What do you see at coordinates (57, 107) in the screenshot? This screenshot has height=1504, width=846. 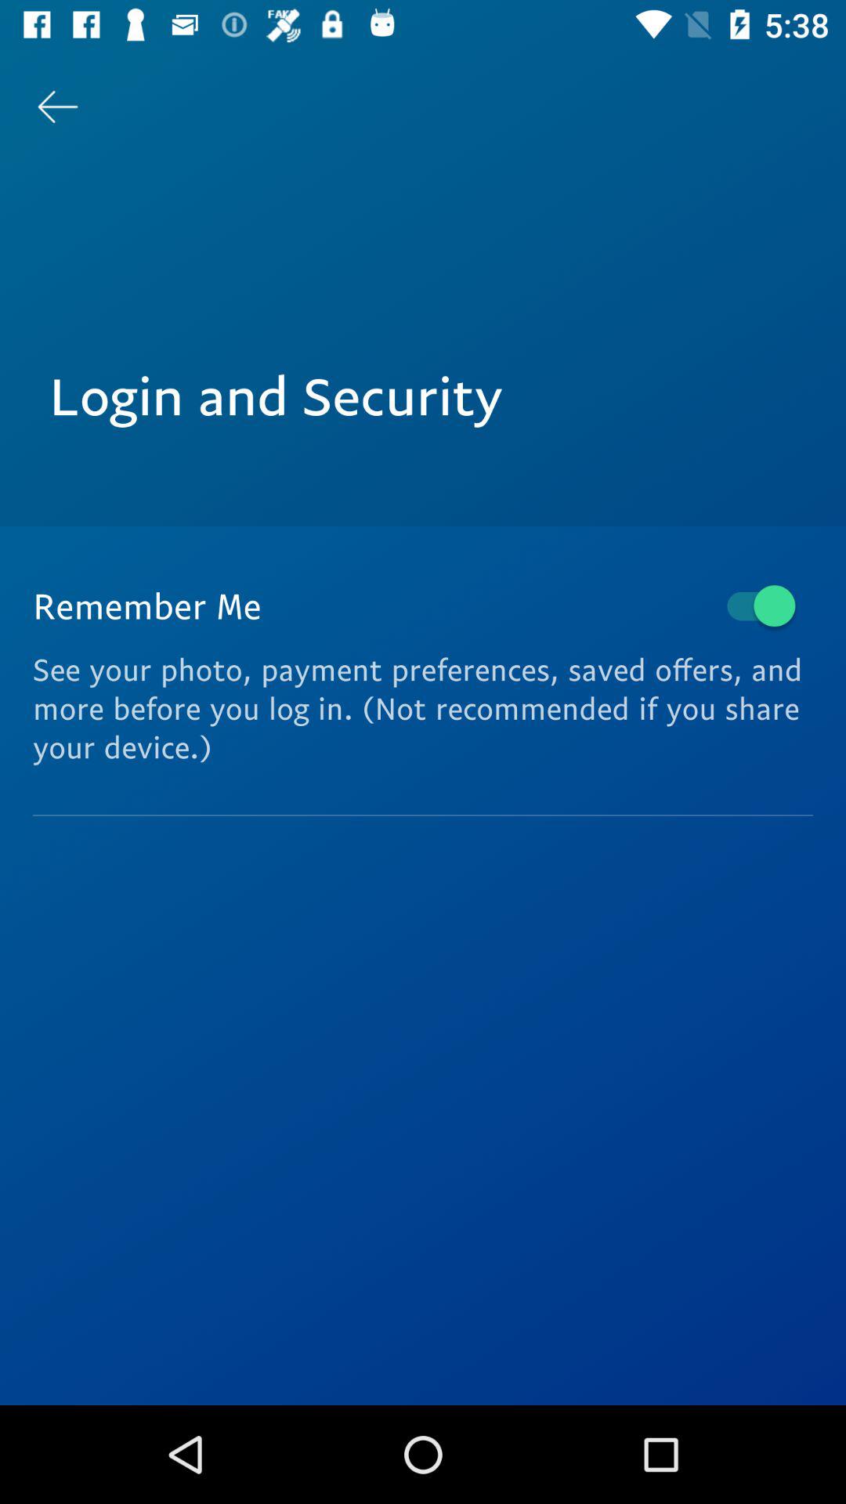 I see `tap item above the login and security` at bounding box center [57, 107].